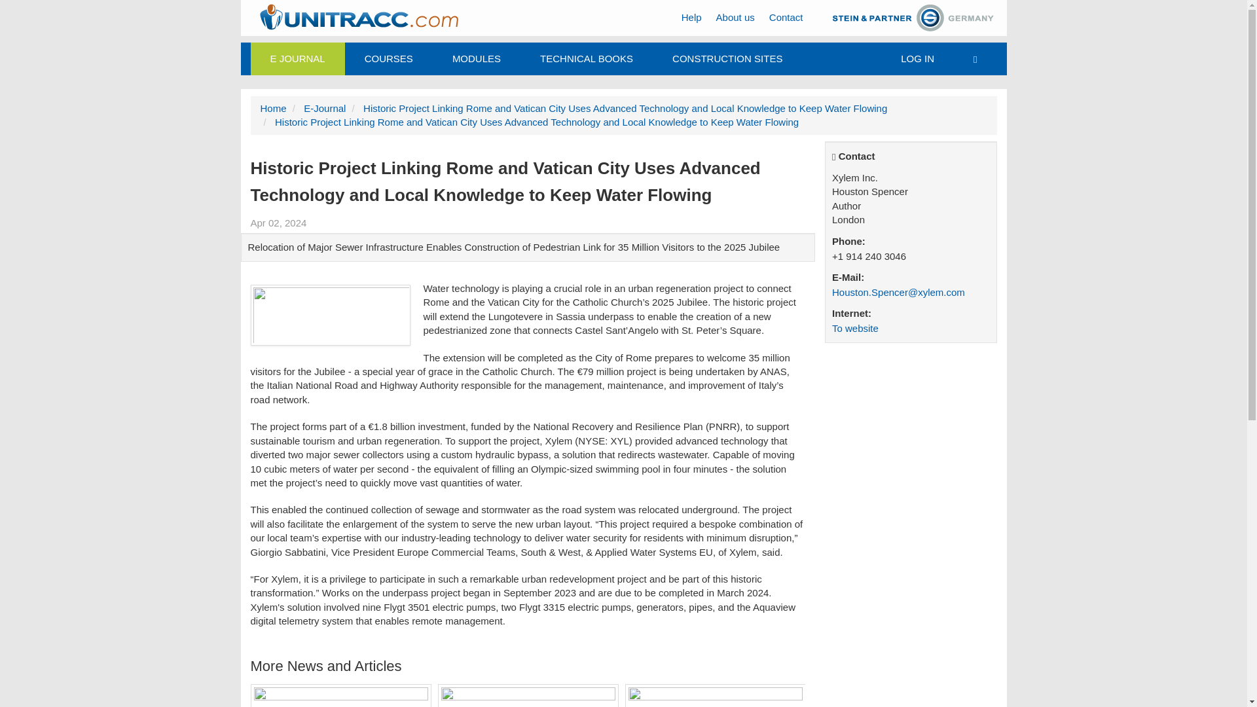 The image size is (1257, 707). What do you see at coordinates (388, 58) in the screenshot?
I see `COURSES` at bounding box center [388, 58].